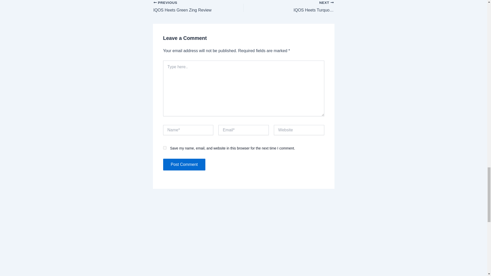  Describe the element at coordinates (184, 165) in the screenshot. I see `Post Comment` at that location.